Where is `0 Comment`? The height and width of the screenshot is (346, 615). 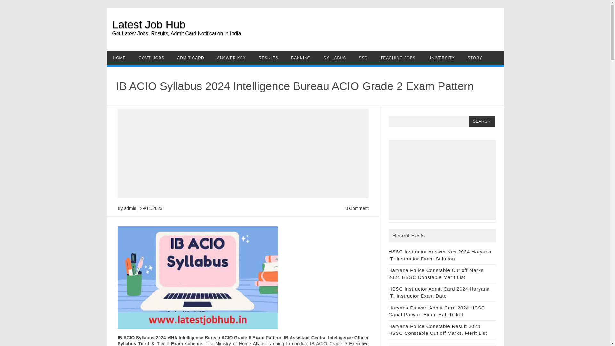 0 Comment is located at coordinates (357, 208).